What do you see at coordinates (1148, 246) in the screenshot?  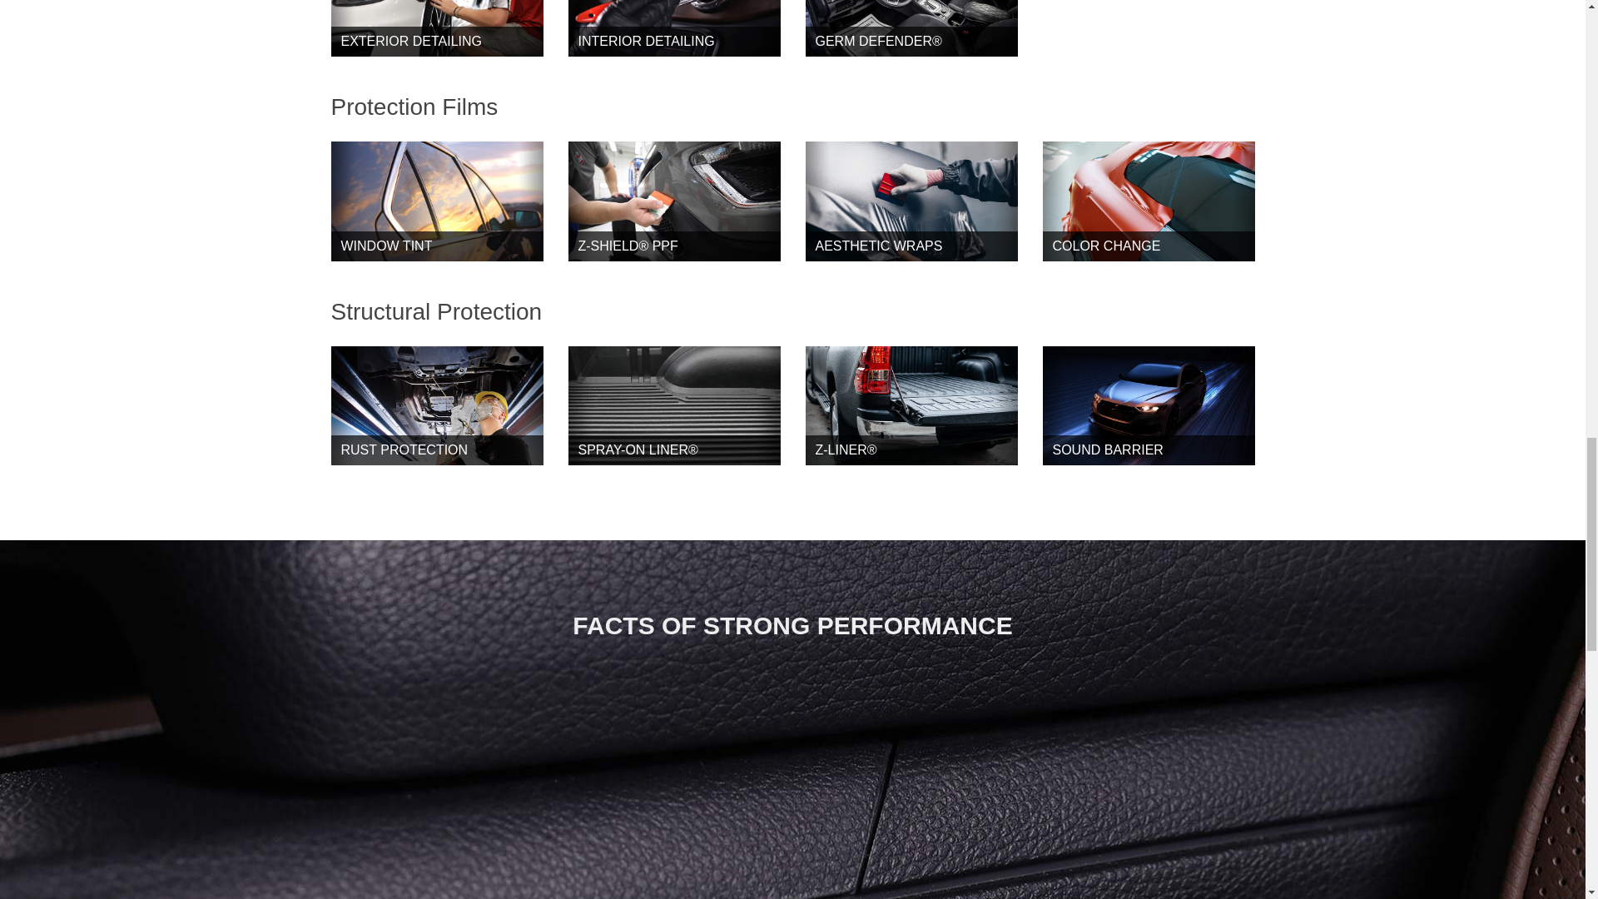 I see `COLOR CHANGE` at bounding box center [1148, 246].